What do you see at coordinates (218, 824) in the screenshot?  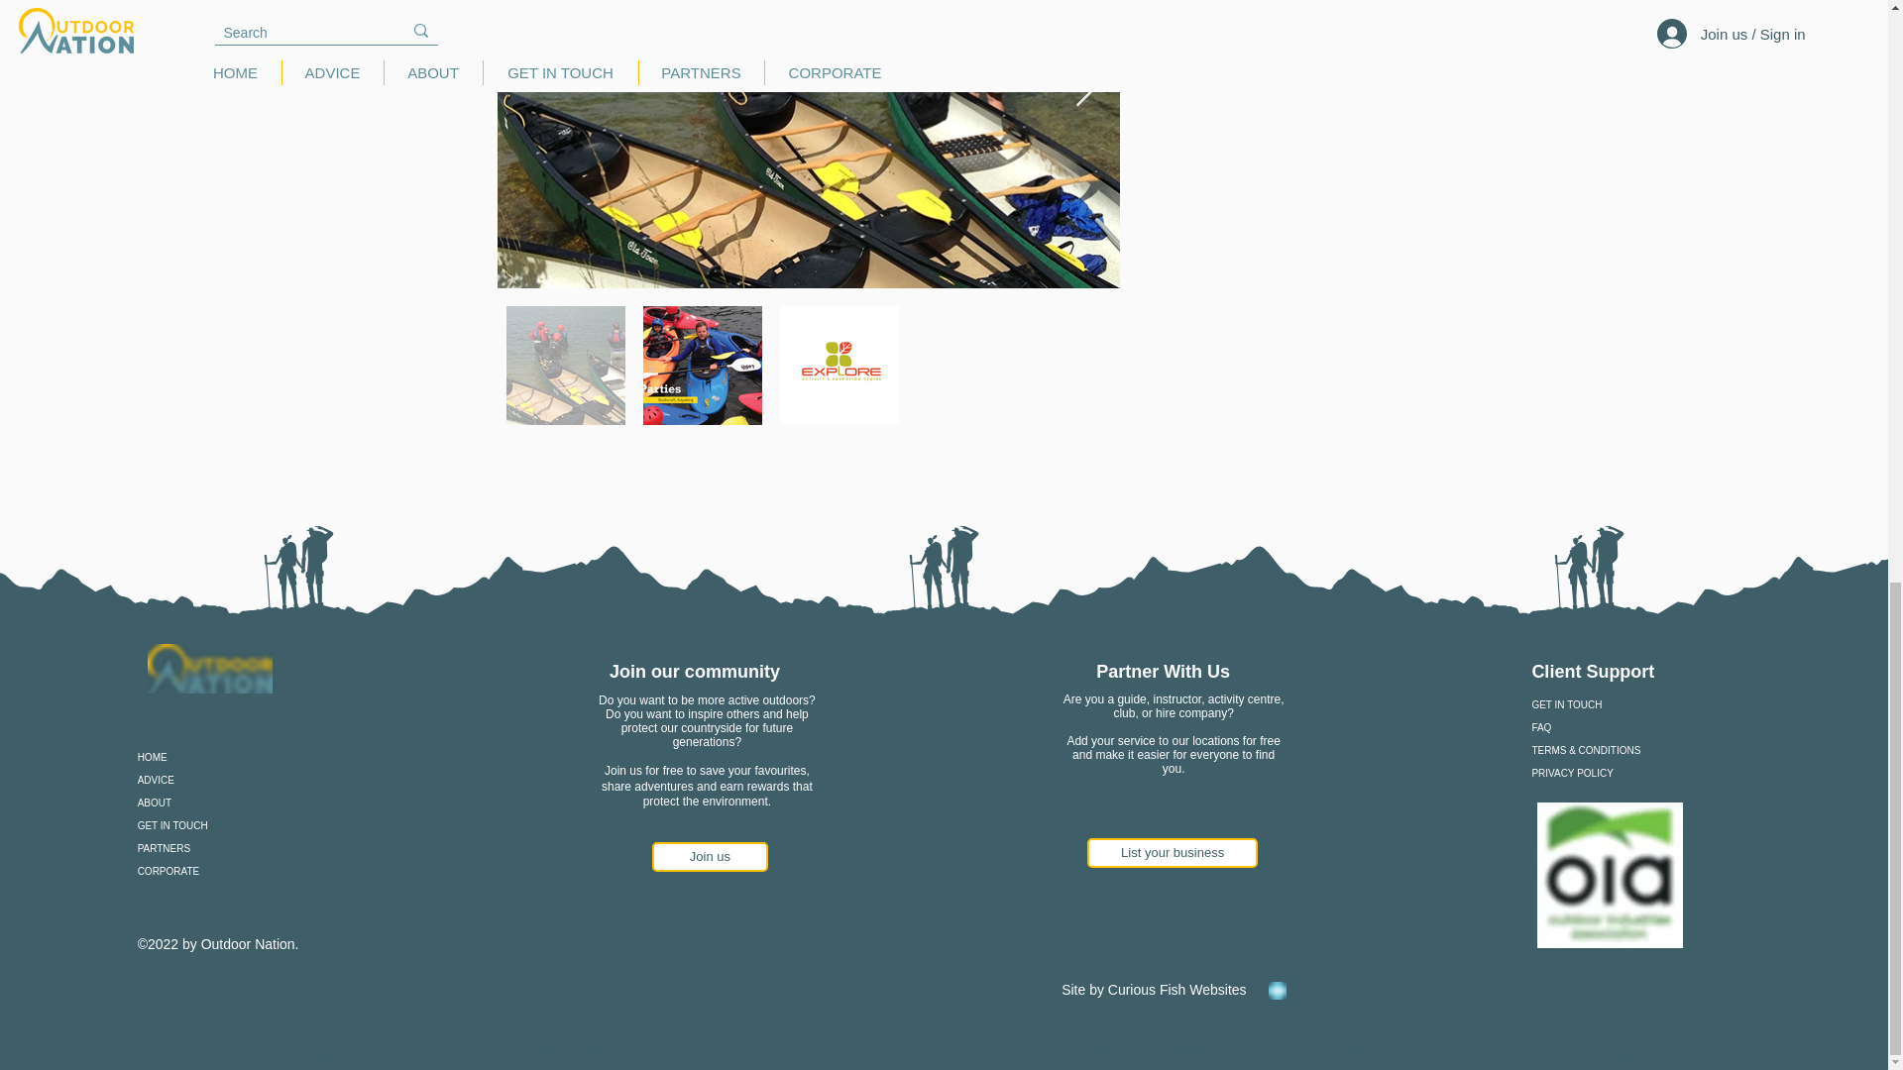 I see `GET IN TOUCH` at bounding box center [218, 824].